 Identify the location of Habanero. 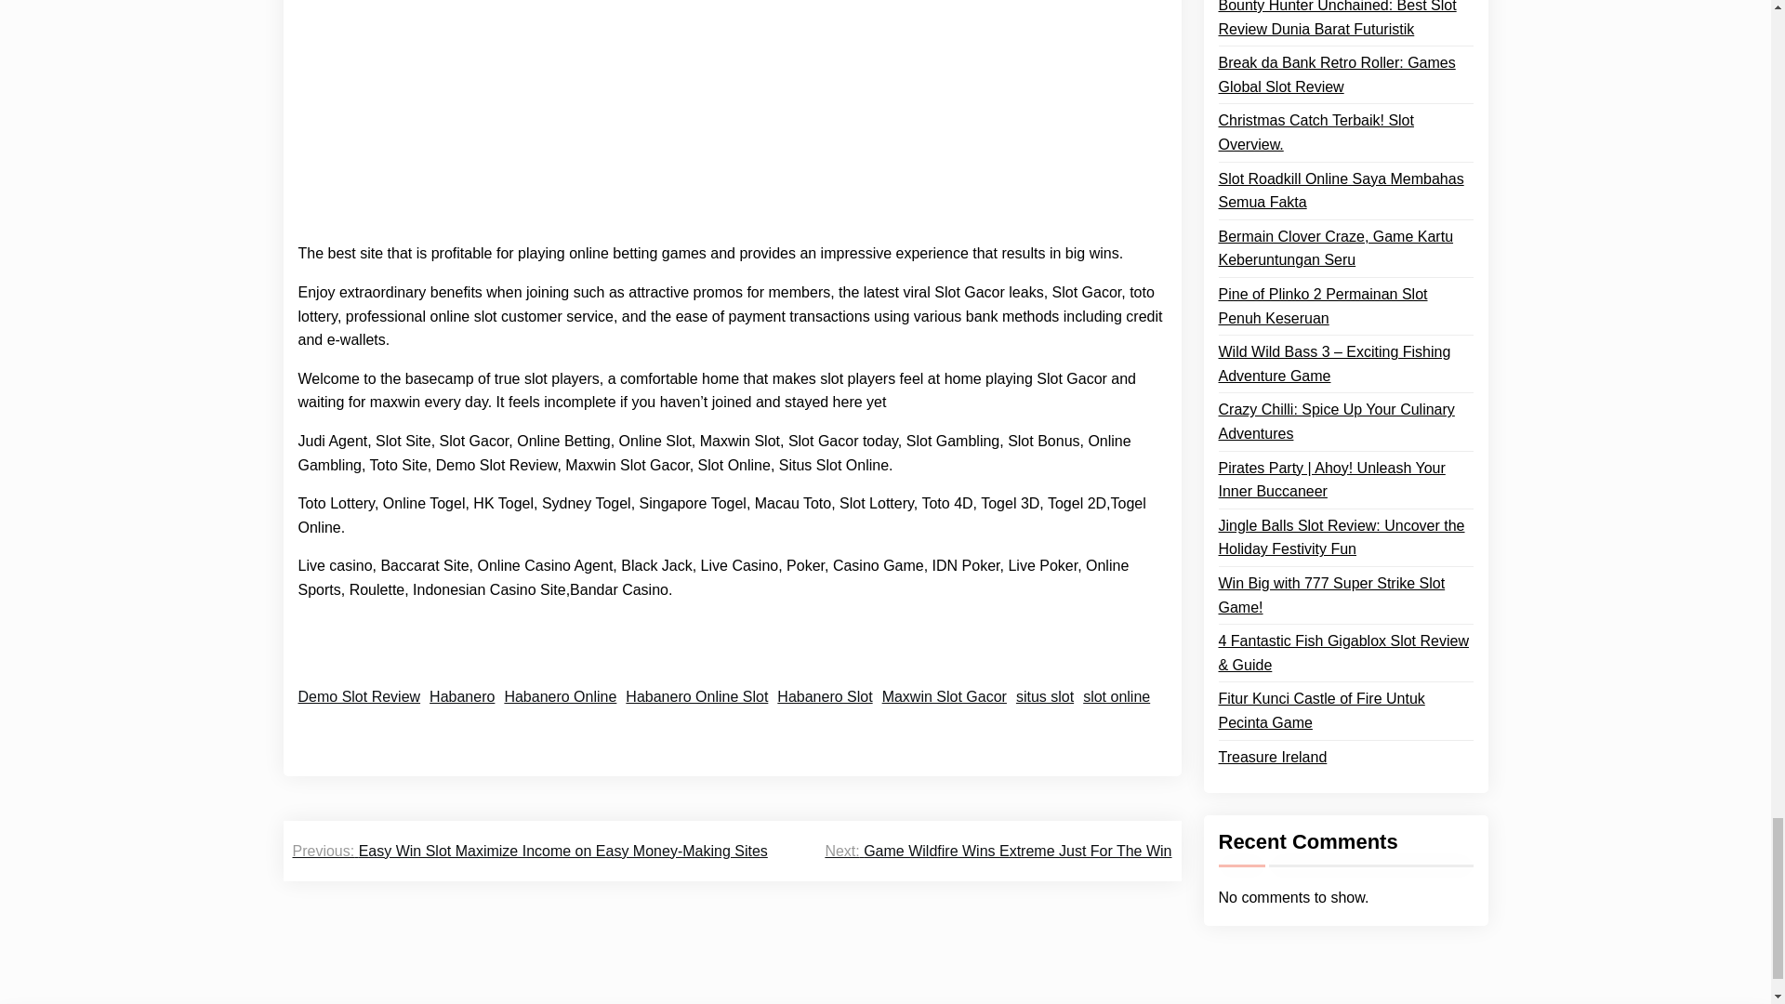
(461, 696).